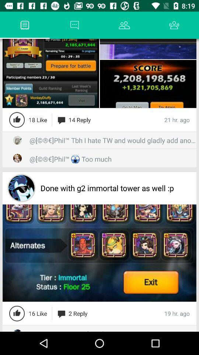  Describe the element at coordinates (13, 25) in the screenshot. I see `turn on app next to the forum app` at that location.